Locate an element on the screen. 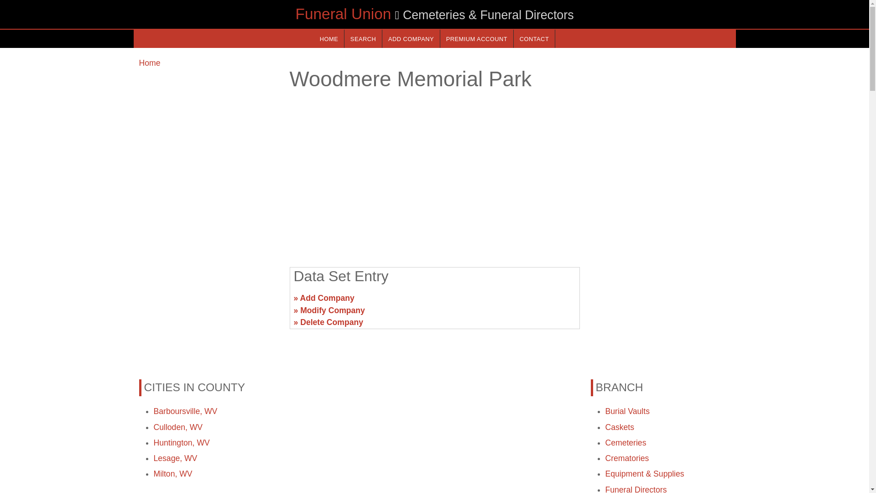 This screenshot has height=493, width=876. PREMIUM ACCOUNT is located at coordinates (477, 38).